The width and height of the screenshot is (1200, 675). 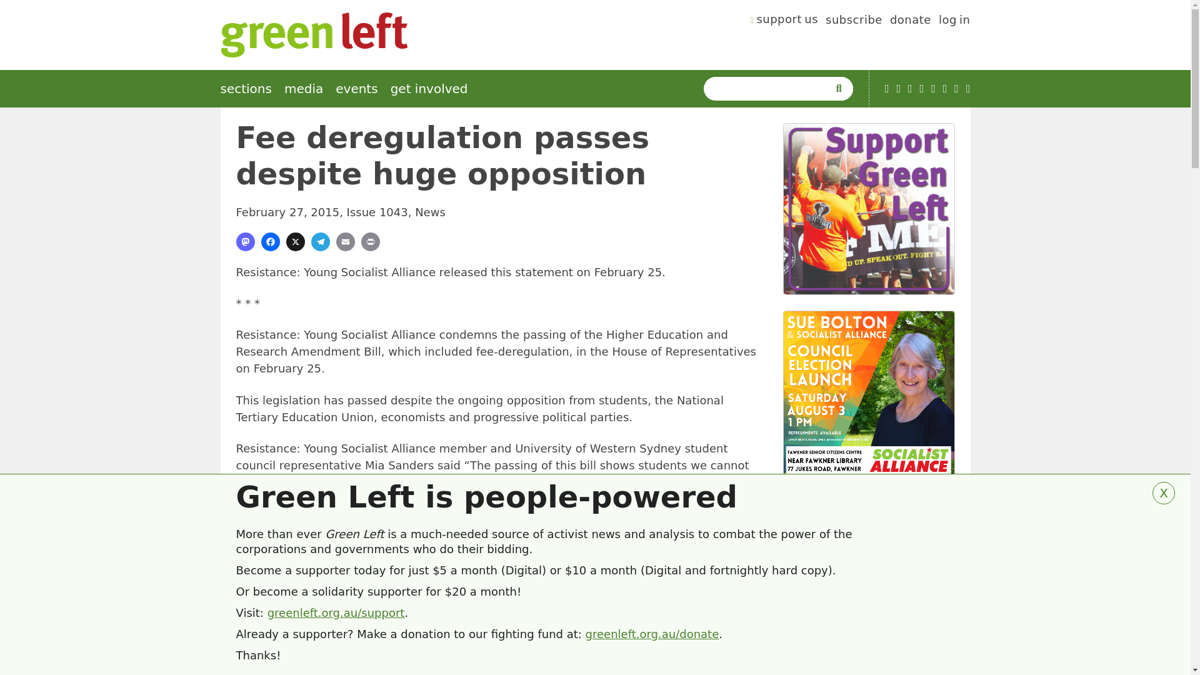 What do you see at coordinates (320, 241) in the screenshot?
I see `Share on Telegram` at bounding box center [320, 241].